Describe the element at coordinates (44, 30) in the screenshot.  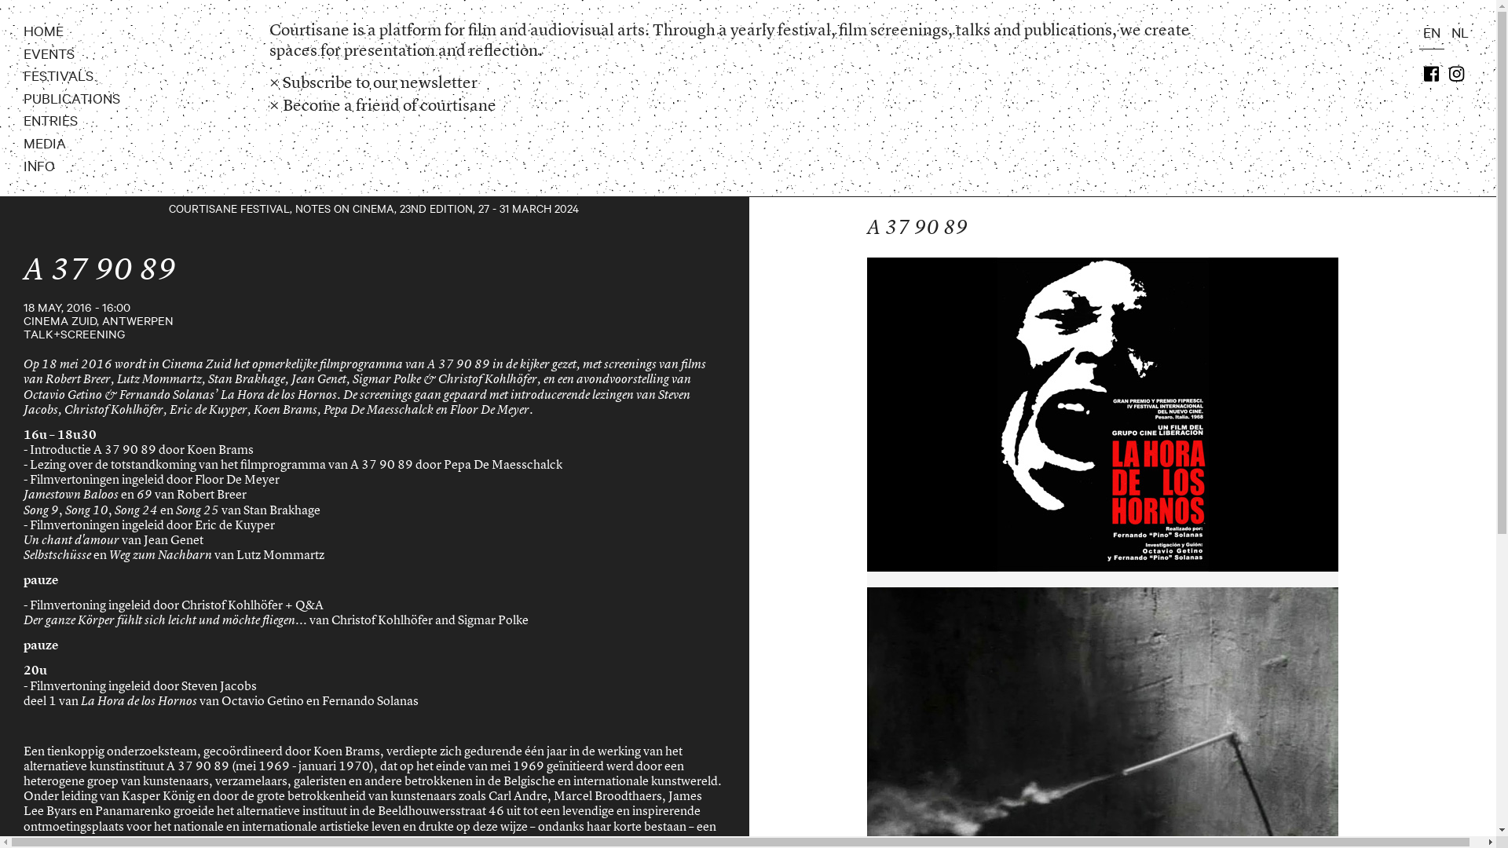
I see `HOME` at that location.